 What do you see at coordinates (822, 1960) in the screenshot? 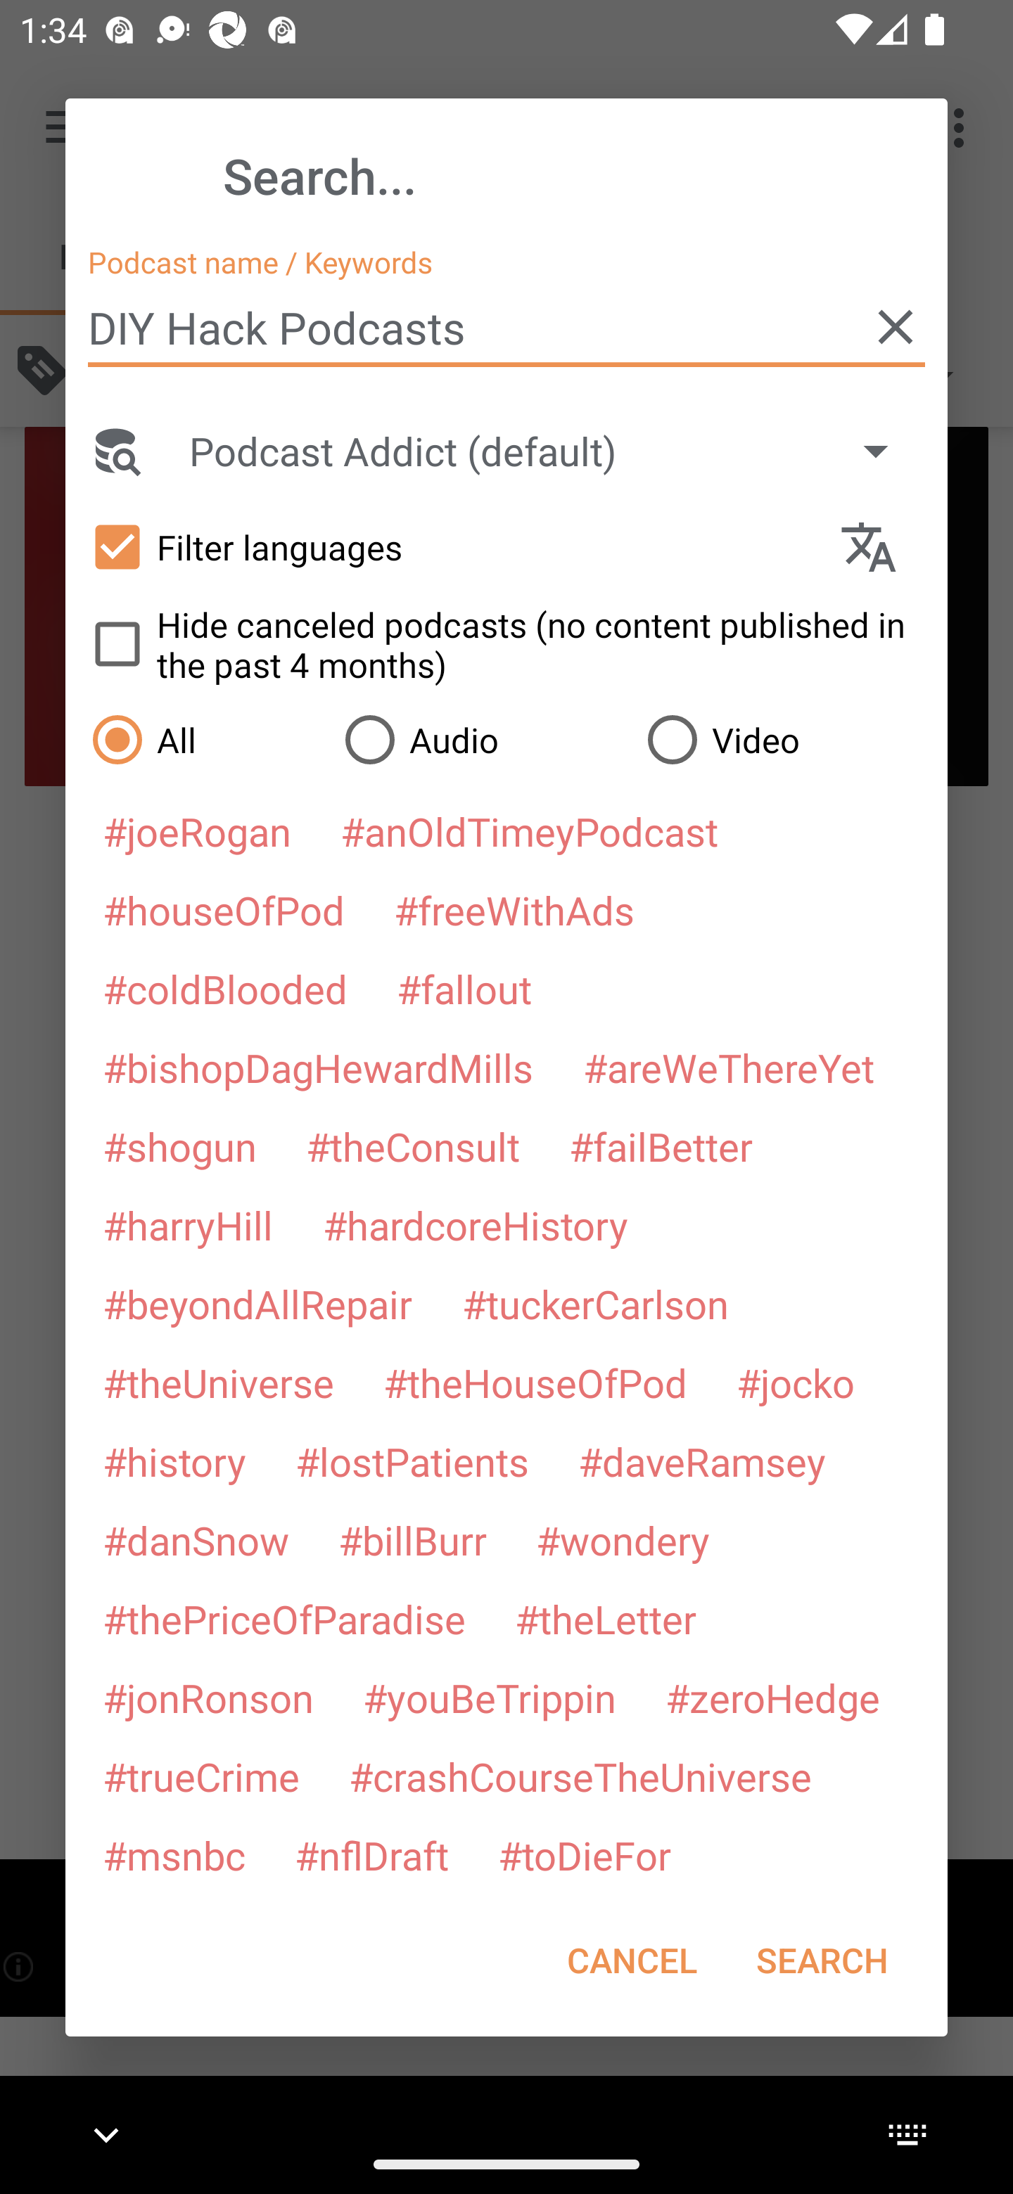
I see `SEARCH` at bounding box center [822, 1960].